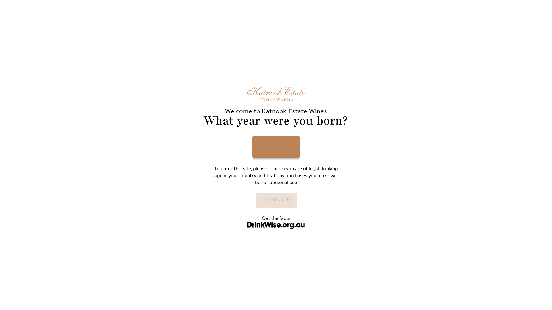 The width and height of the screenshot is (552, 310). Describe the element at coordinates (108, 221) in the screenshot. I see `Book An Experience` at that location.